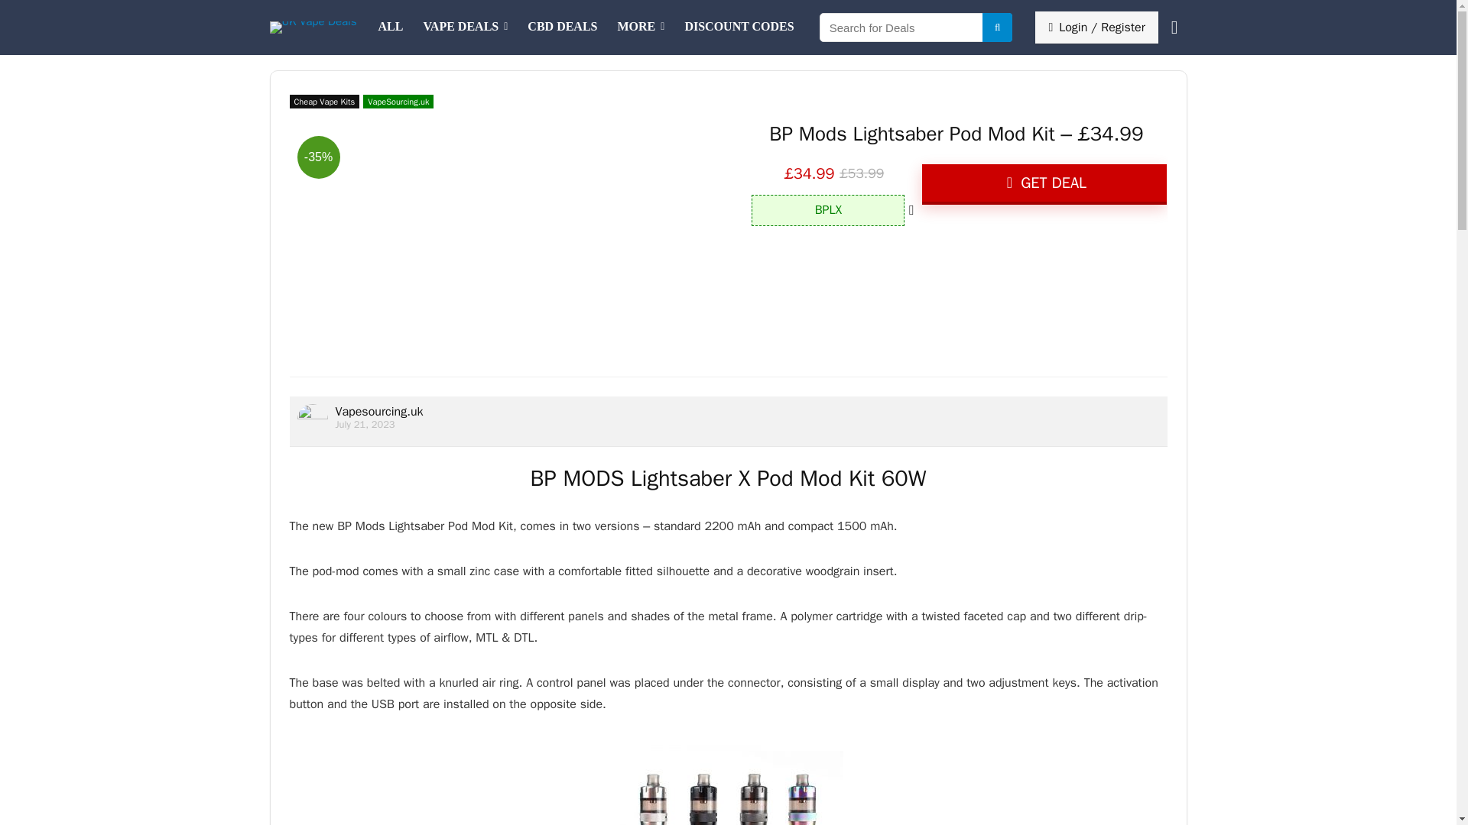 This screenshot has height=825, width=1468. I want to click on VAPE DEALS, so click(465, 27).